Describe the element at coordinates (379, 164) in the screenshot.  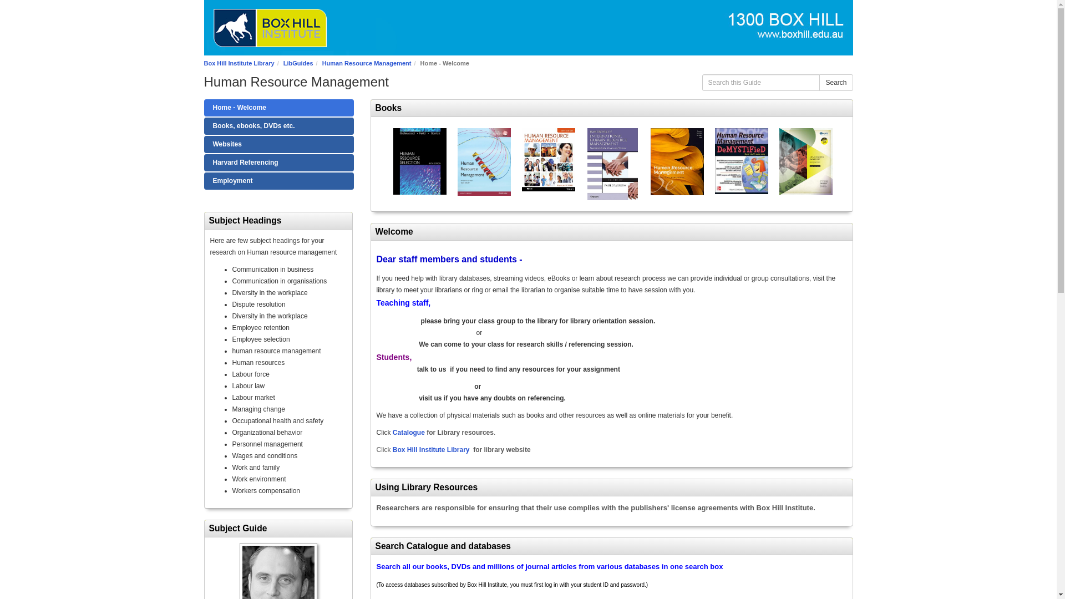
I see `Previous` at that location.